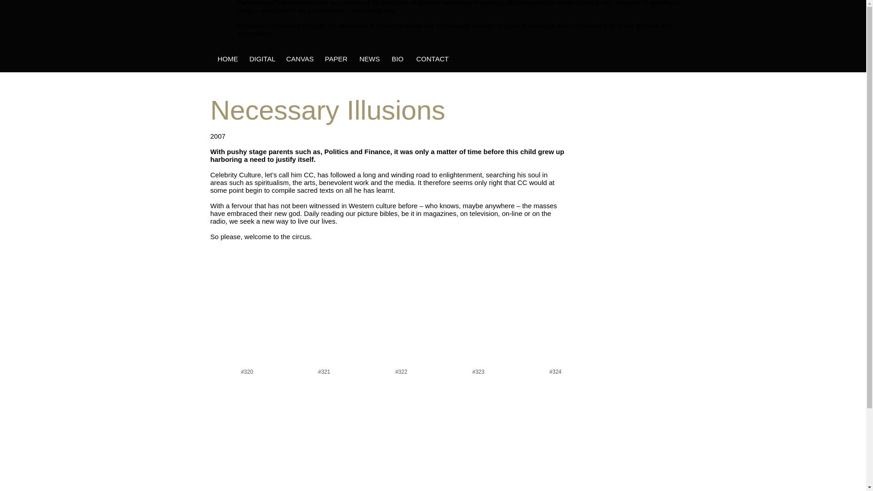 The height and width of the screenshot is (491, 873). Describe the element at coordinates (430, 59) in the screenshot. I see `CONTACT` at that location.